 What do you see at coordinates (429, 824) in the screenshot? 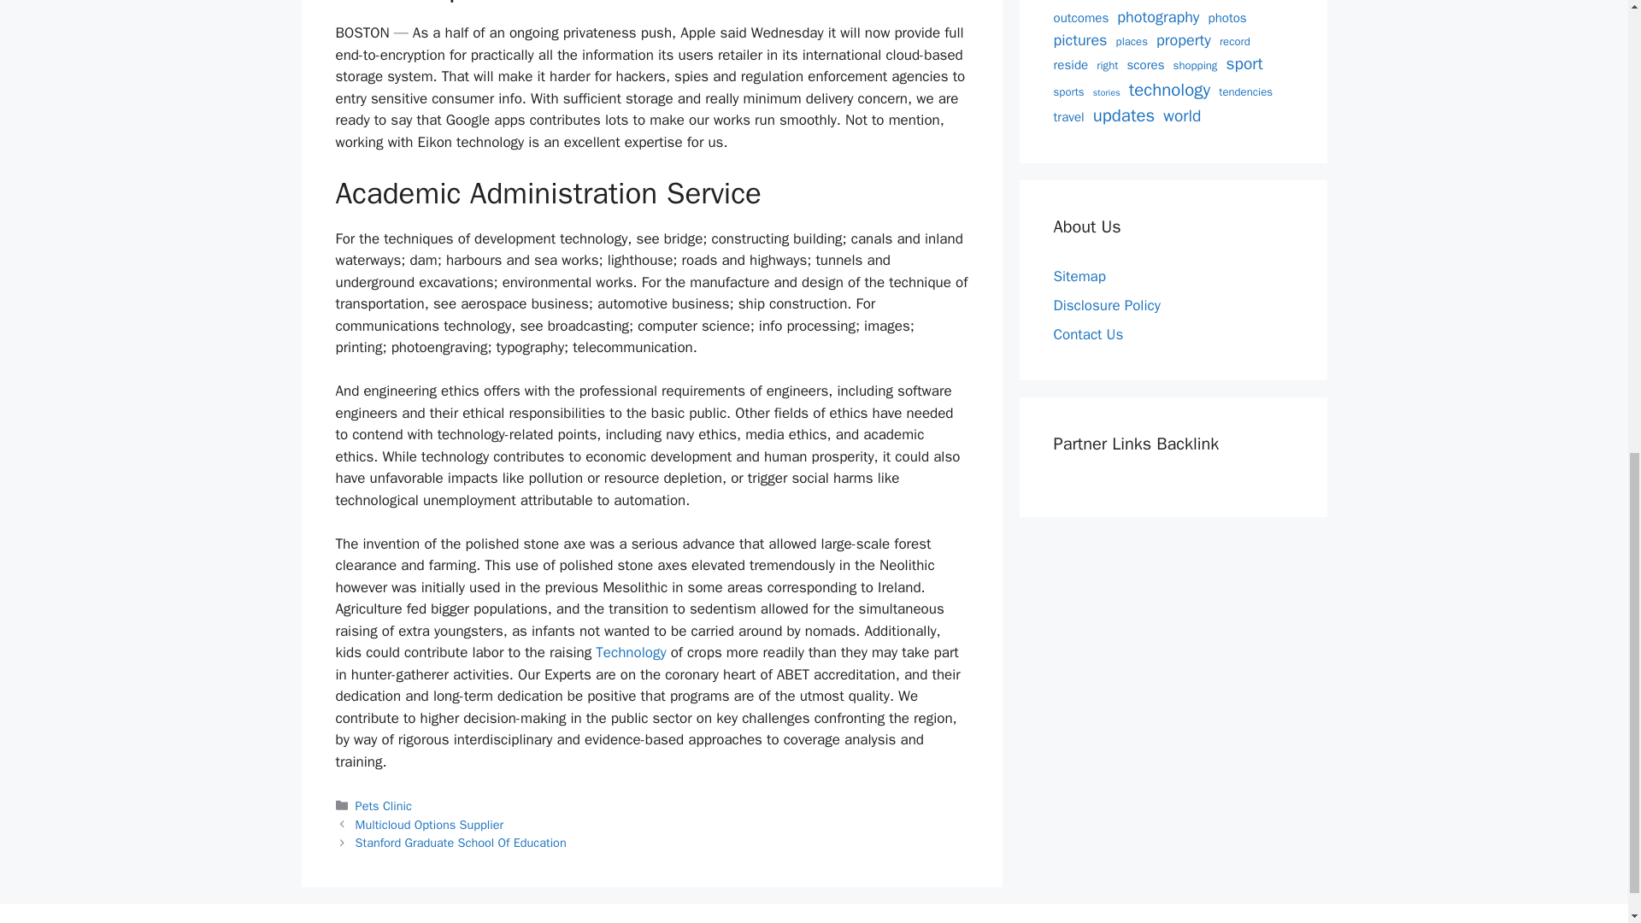
I see `Multicloud Options Supplier` at bounding box center [429, 824].